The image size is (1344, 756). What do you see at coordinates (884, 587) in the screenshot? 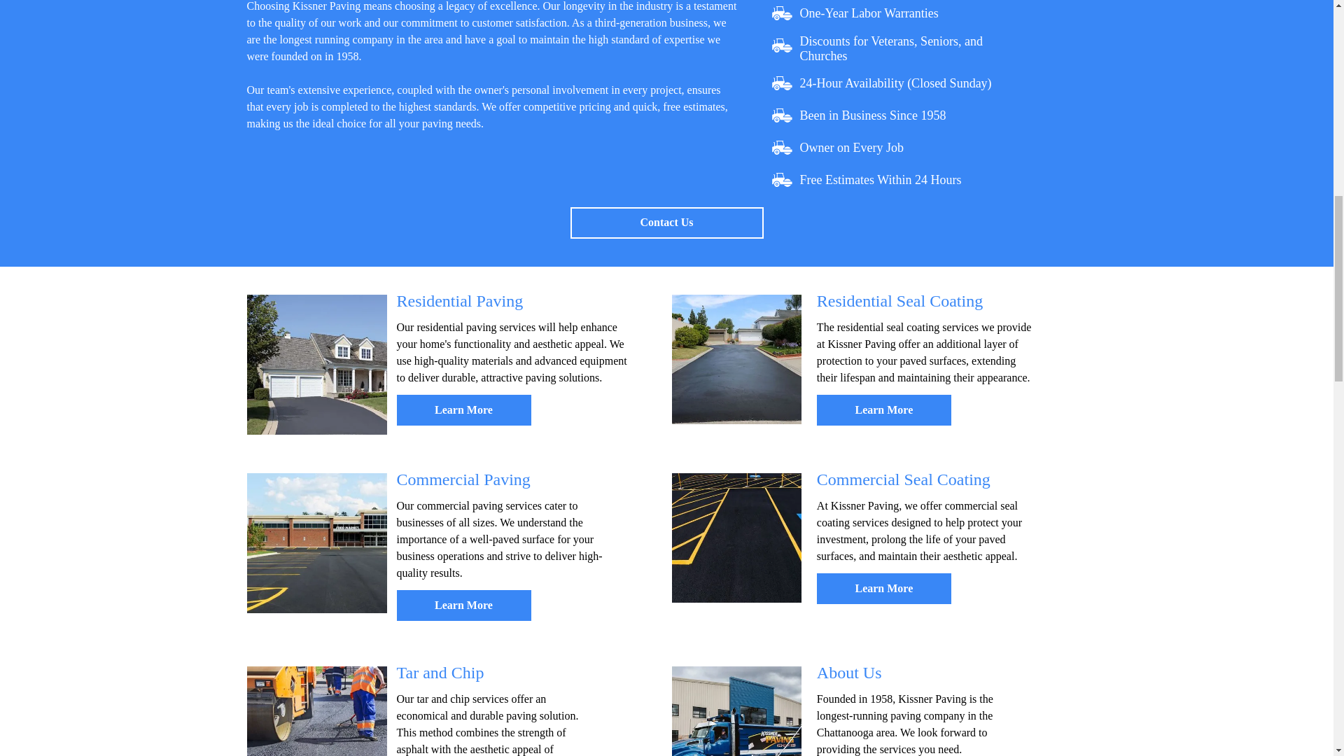
I see `Learn More` at bounding box center [884, 587].